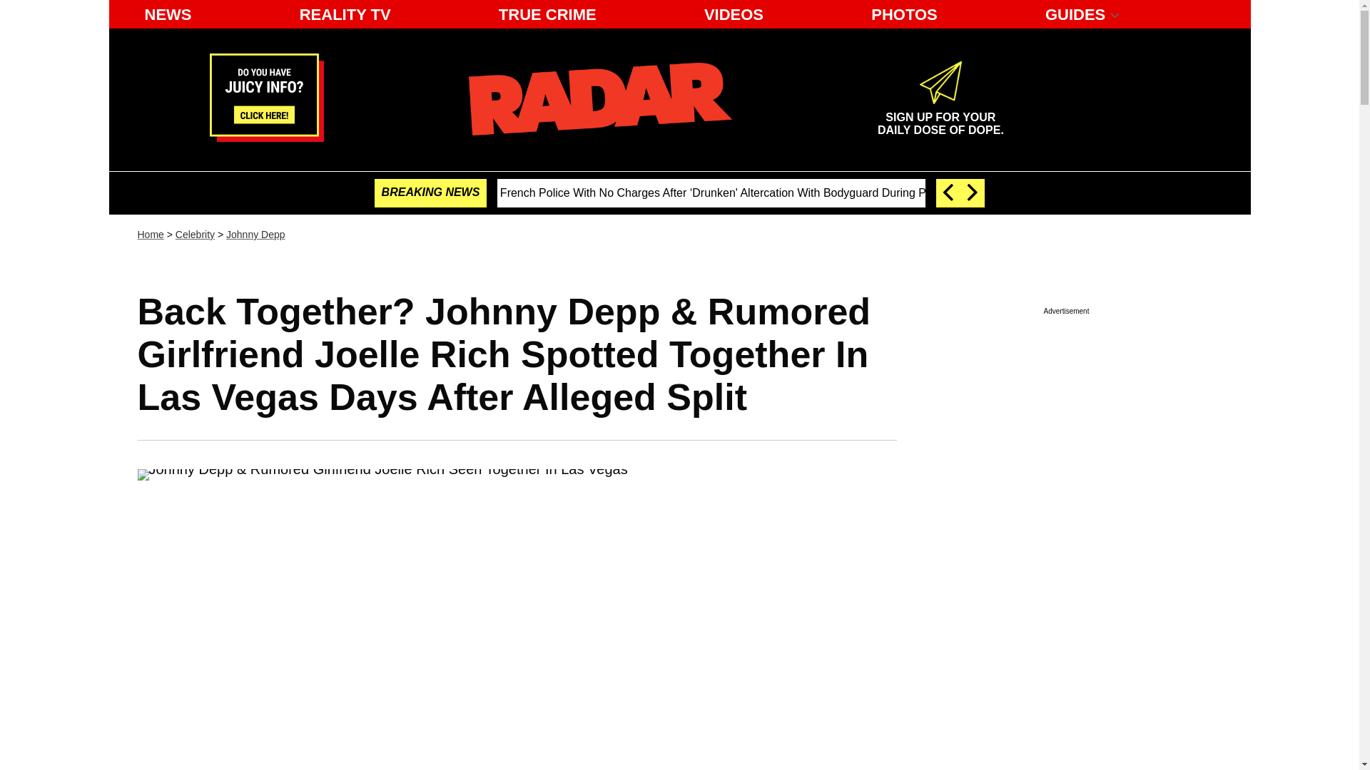 This screenshot has width=1370, height=770. Describe the element at coordinates (195, 234) in the screenshot. I see `Celebrity` at that location.